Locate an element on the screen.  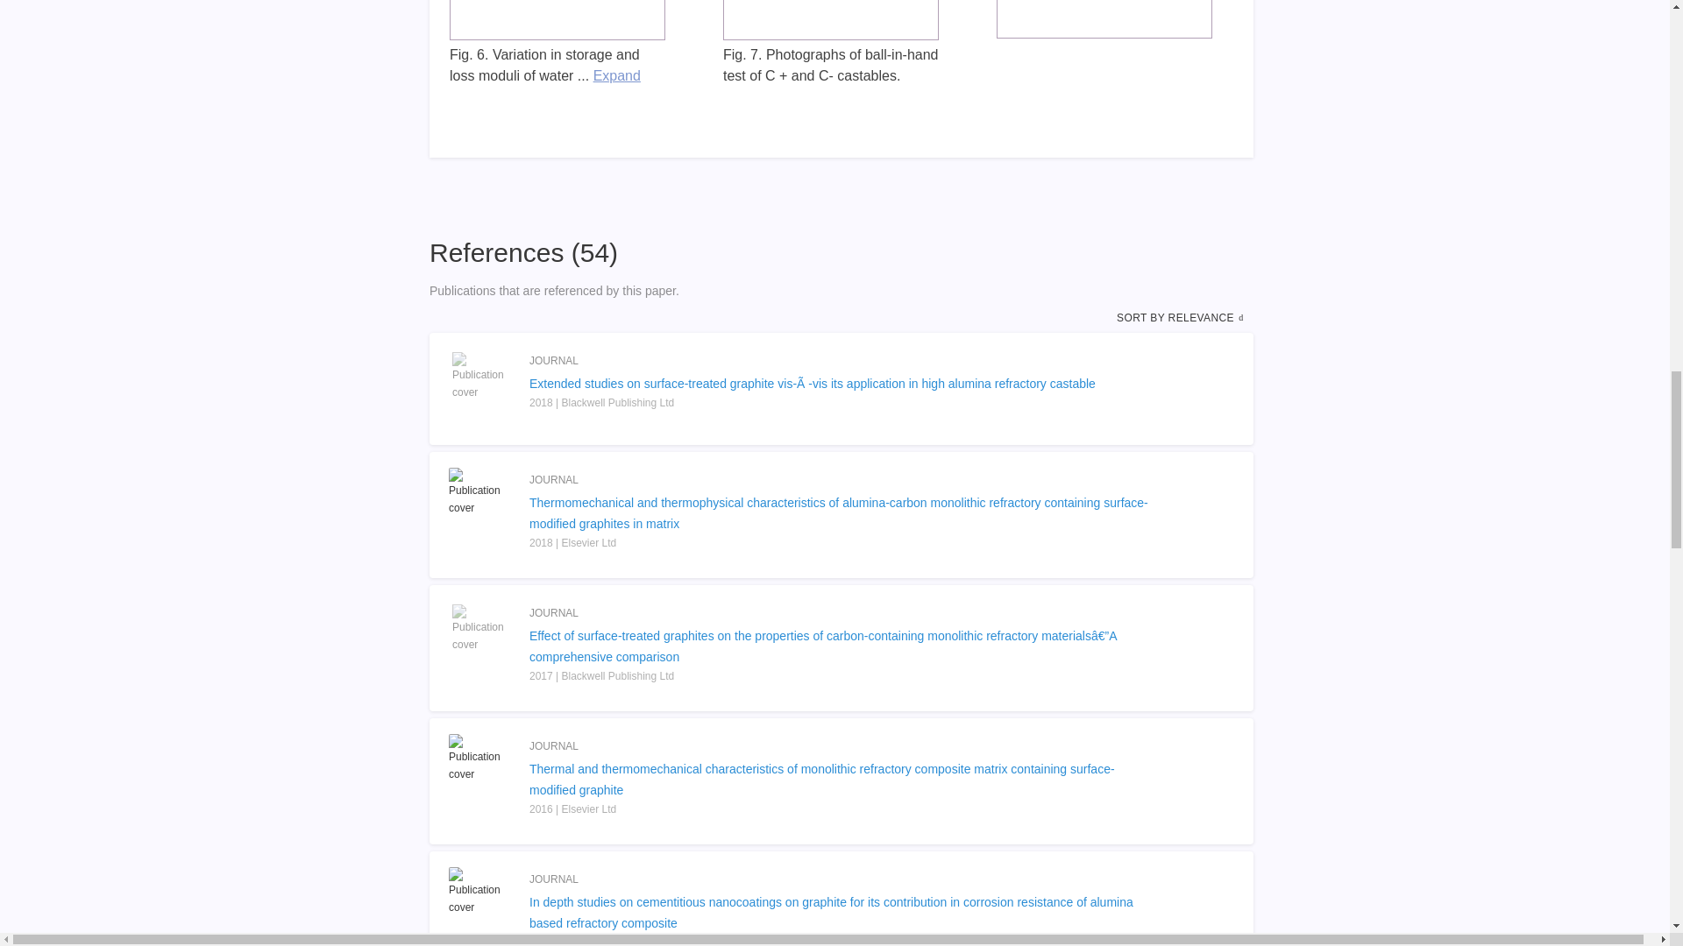
SORT BY RELEVANCE is located at coordinates (1182, 317).